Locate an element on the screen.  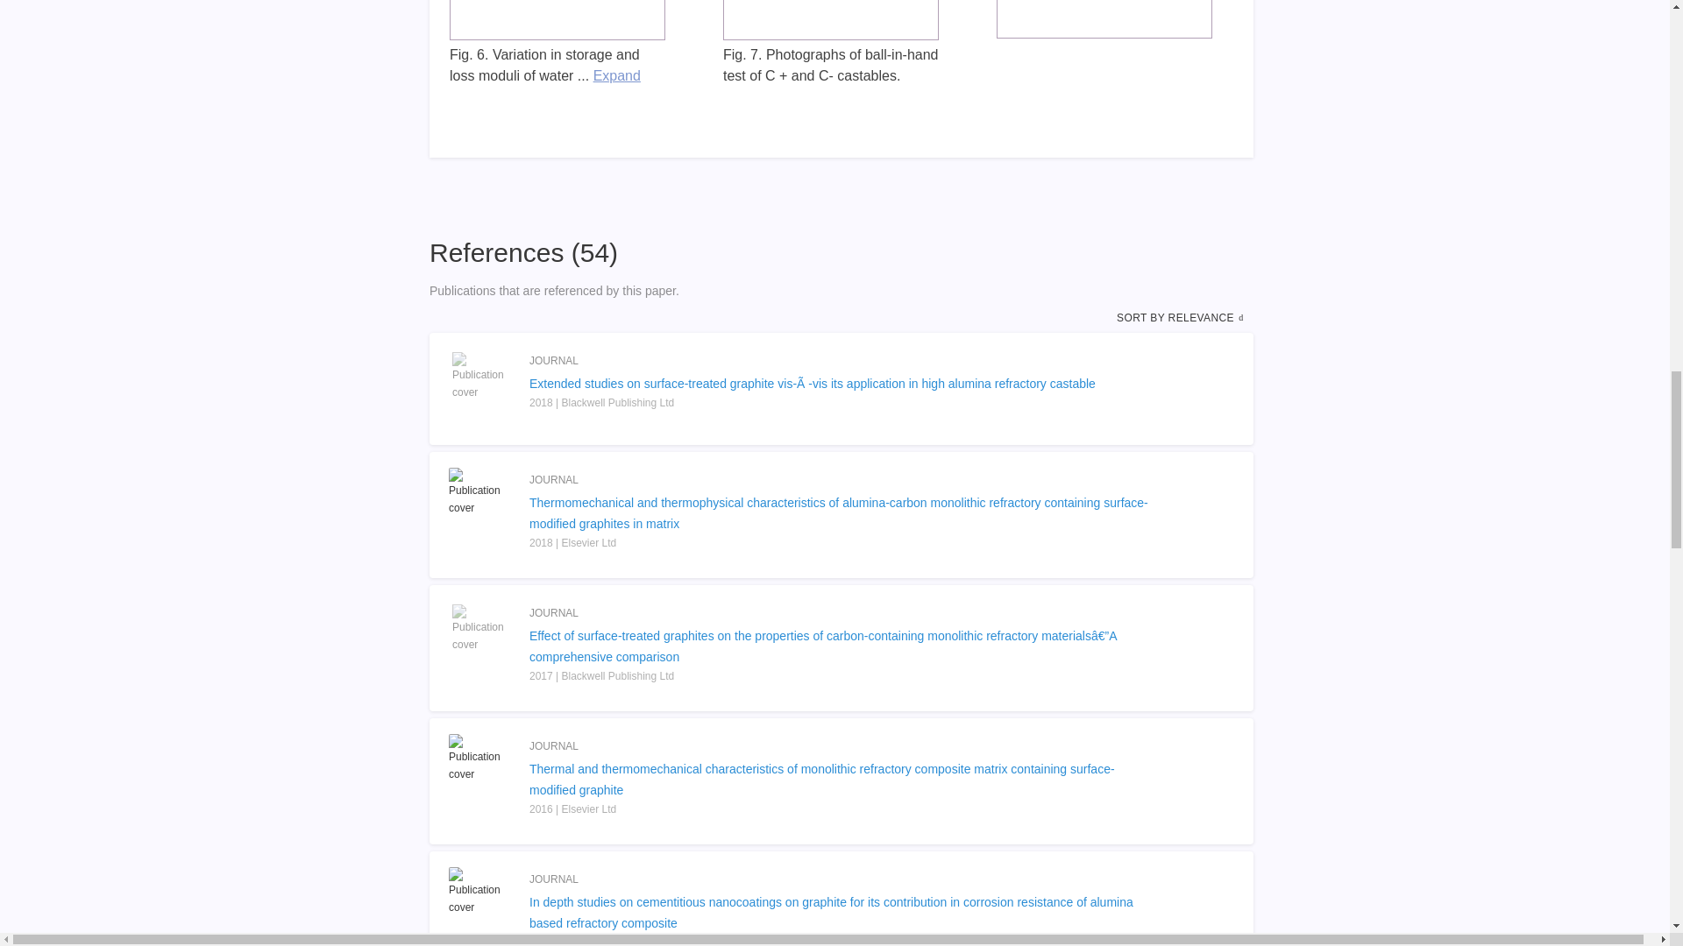
SORT BY RELEVANCE is located at coordinates (1182, 317).